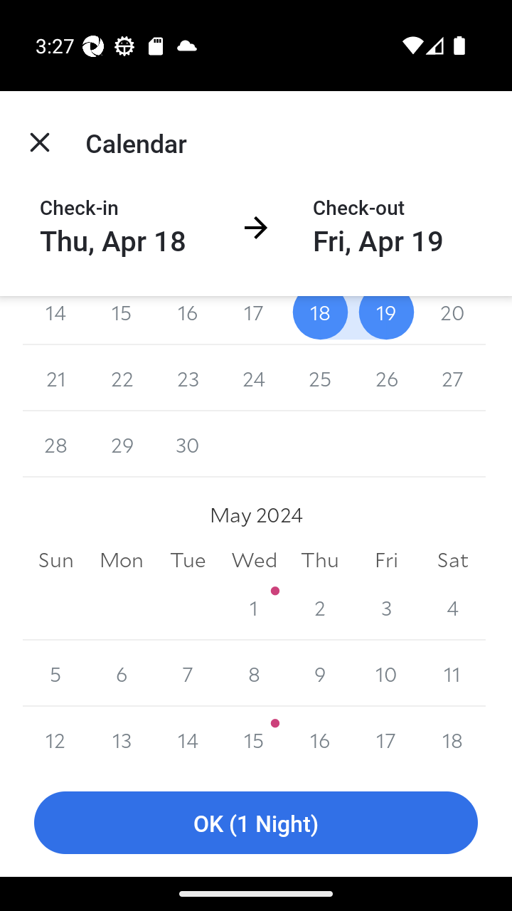 This screenshot has width=512, height=911. Describe the element at coordinates (385, 379) in the screenshot. I see `26 26 April 2024` at that location.